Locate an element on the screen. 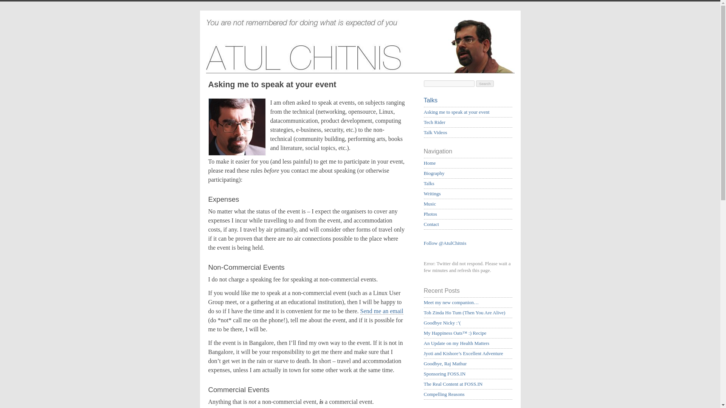 This screenshot has height=408, width=726. Home is located at coordinates (430, 163).